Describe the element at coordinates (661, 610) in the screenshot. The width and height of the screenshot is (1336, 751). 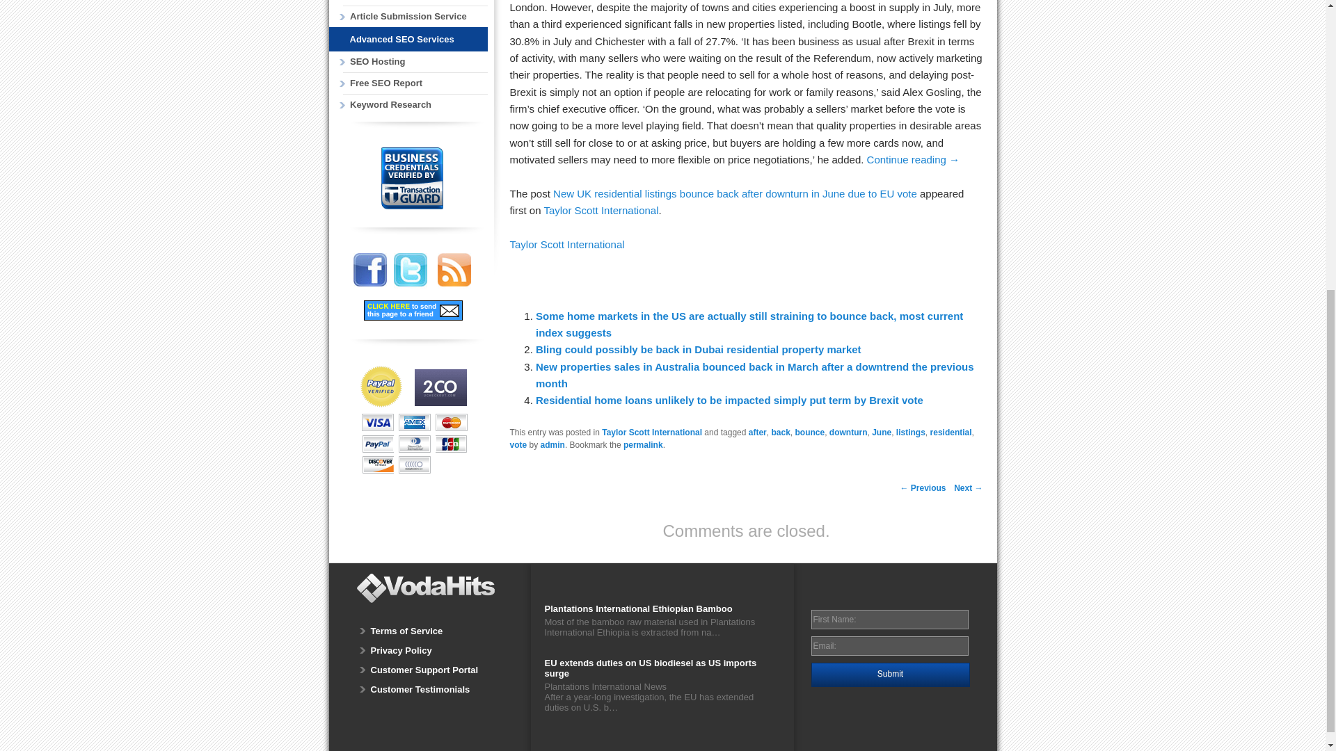
I see `Plantations International Ethiopian Bamboo` at that location.